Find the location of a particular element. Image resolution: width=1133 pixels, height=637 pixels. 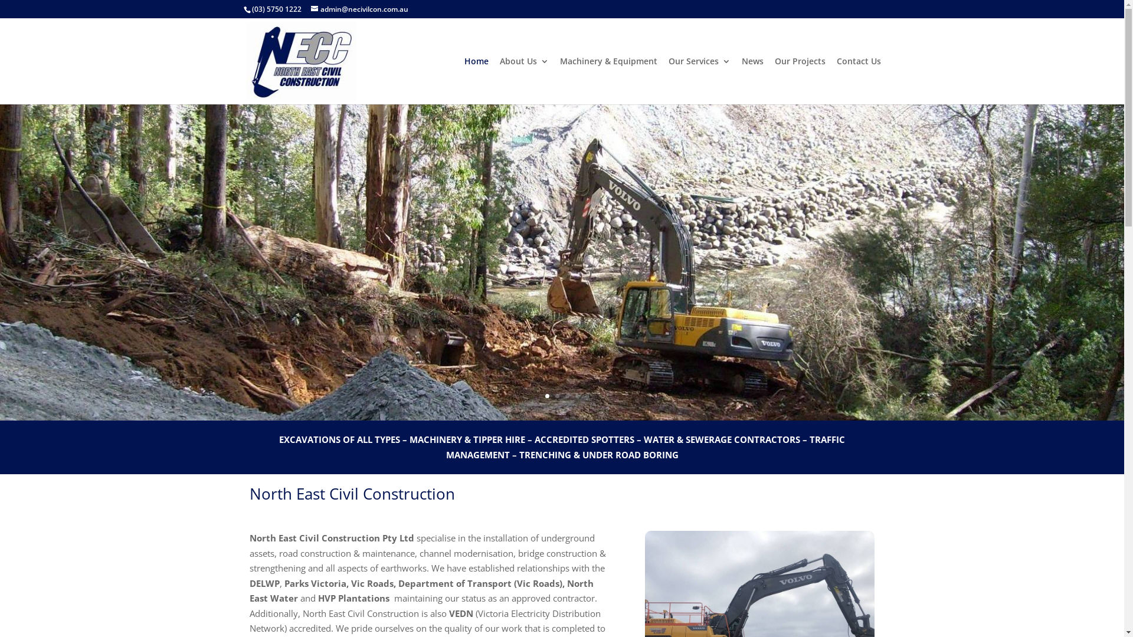

(03) 5750 1222 is located at coordinates (276, 9).